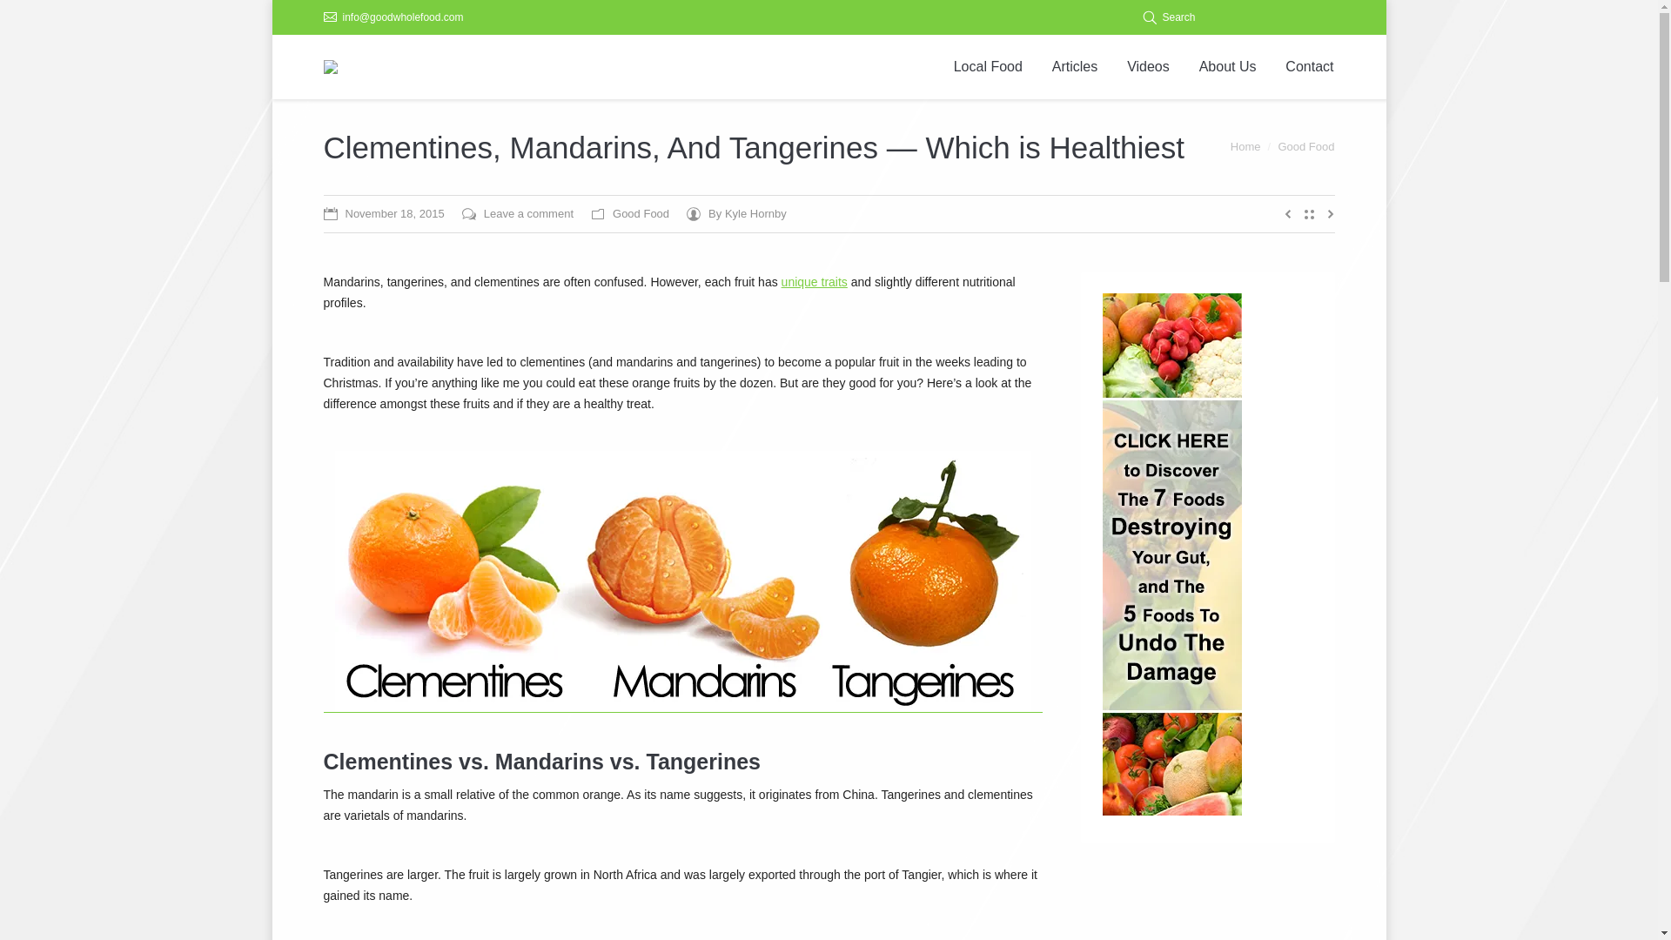  What do you see at coordinates (736, 214) in the screenshot?
I see `By Kyle Hornby` at bounding box center [736, 214].